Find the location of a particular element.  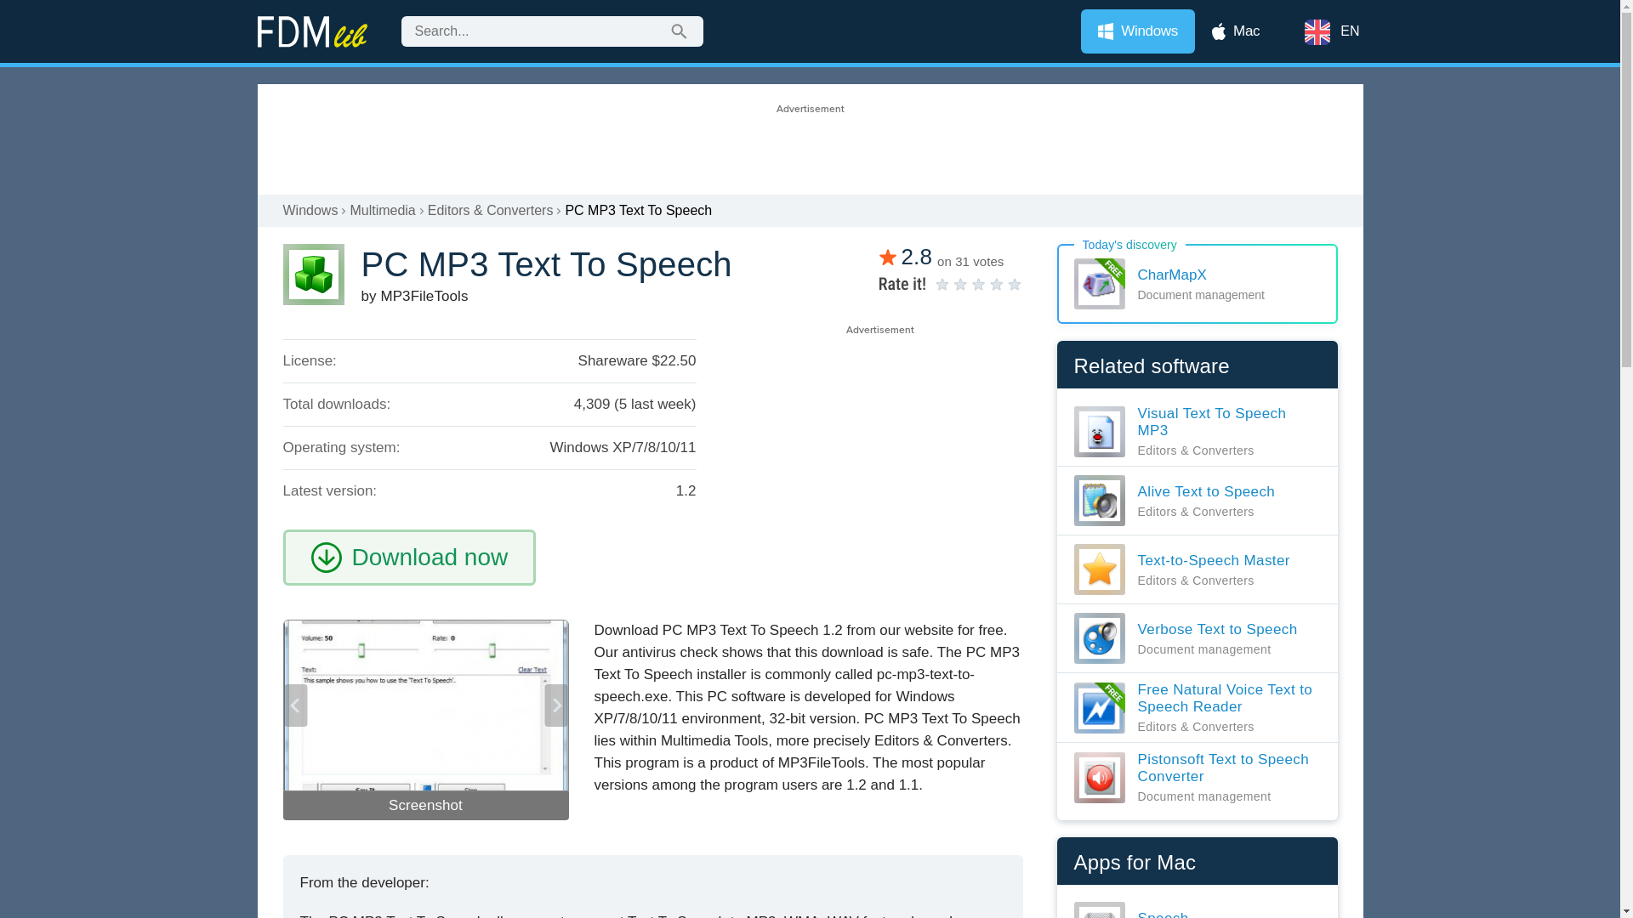

2 is located at coordinates (952, 284).